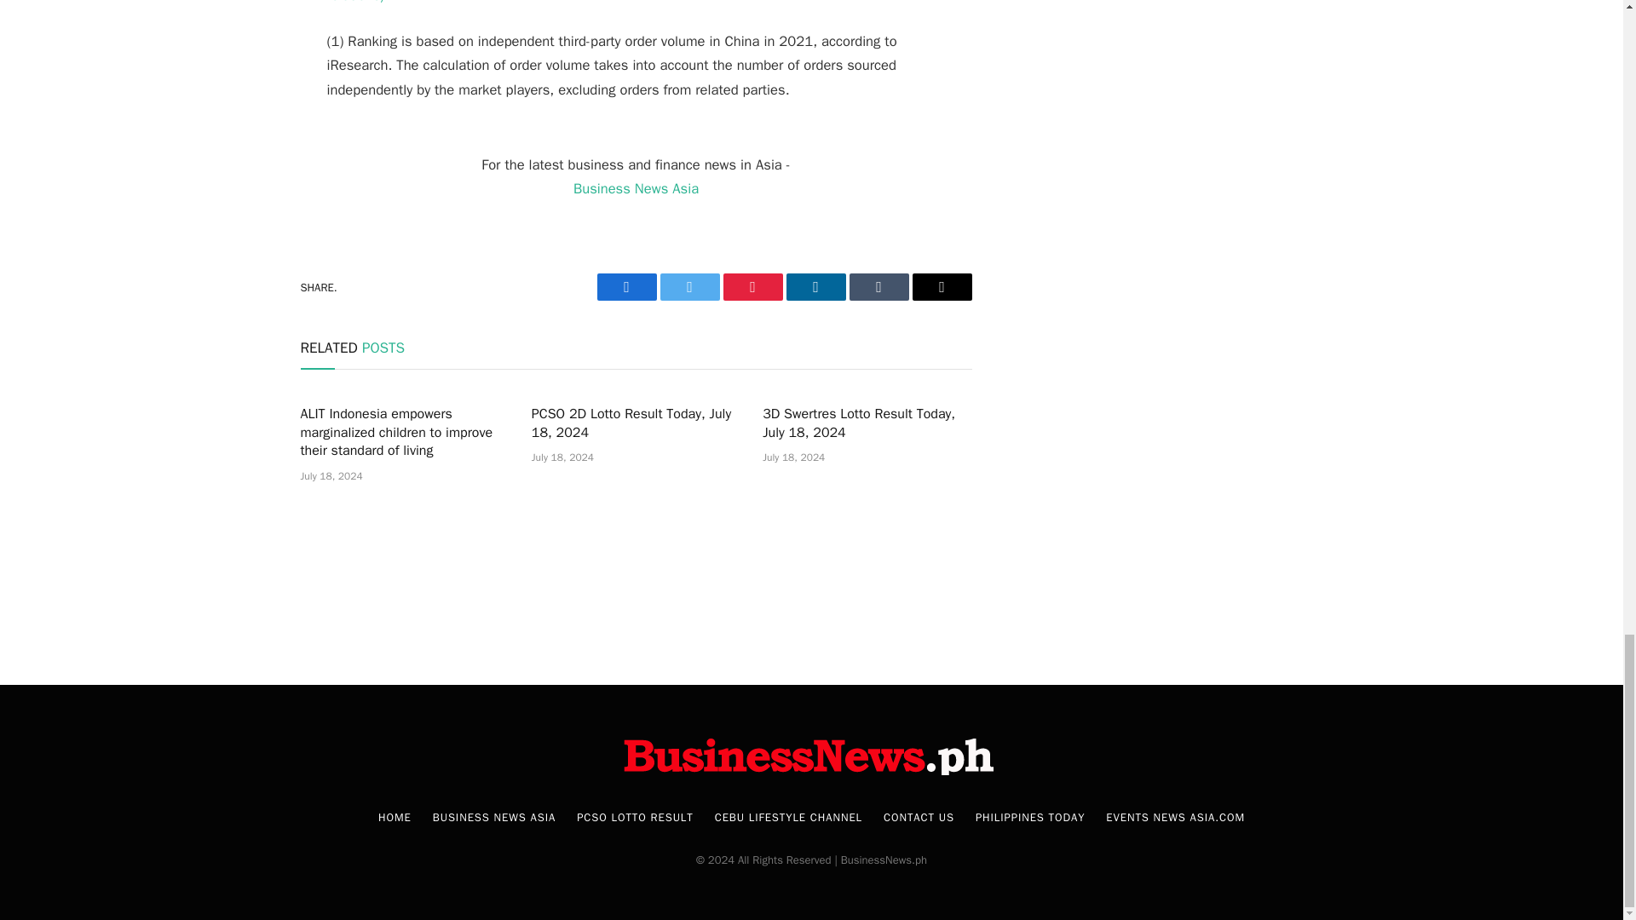  What do you see at coordinates (941, 286) in the screenshot?
I see `Email` at bounding box center [941, 286].